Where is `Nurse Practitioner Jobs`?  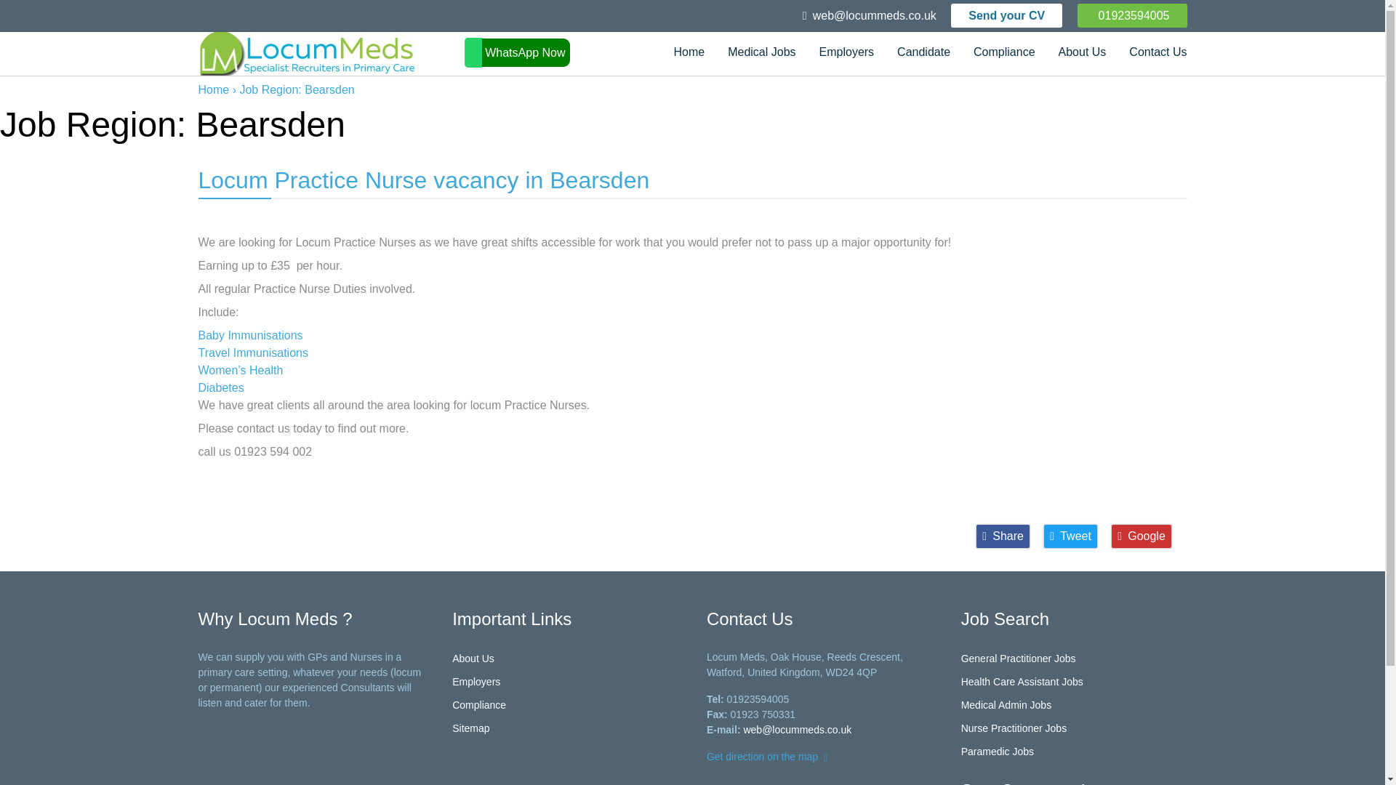 Nurse Practitioner Jobs is located at coordinates (1014, 728).